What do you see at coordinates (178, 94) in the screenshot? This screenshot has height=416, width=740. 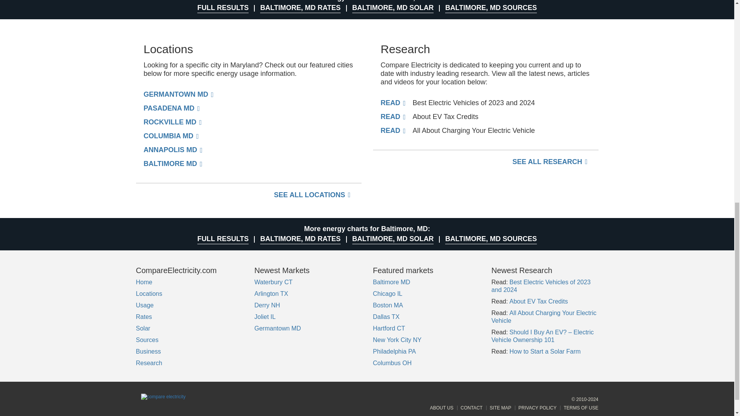 I see `GERMANTOWN MD` at bounding box center [178, 94].